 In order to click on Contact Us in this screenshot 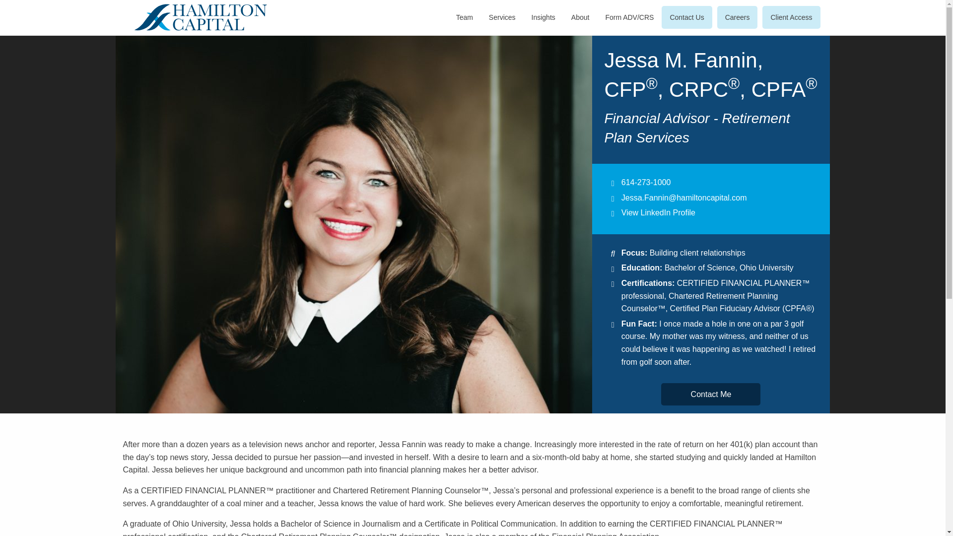, I will do `click(686, 17)`.